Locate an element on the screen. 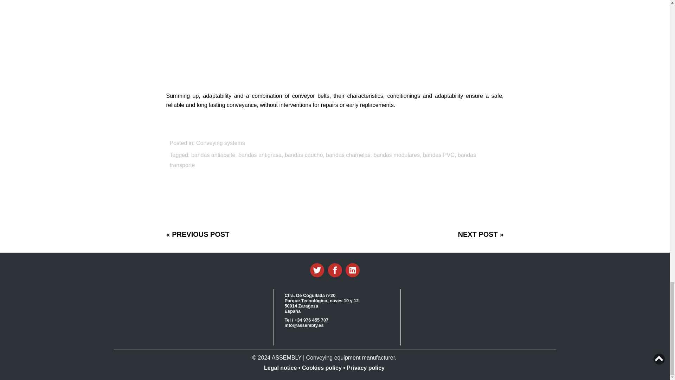 This screenshot has height=380, width=675. Cookies policy is located at coordinates (321, 368).